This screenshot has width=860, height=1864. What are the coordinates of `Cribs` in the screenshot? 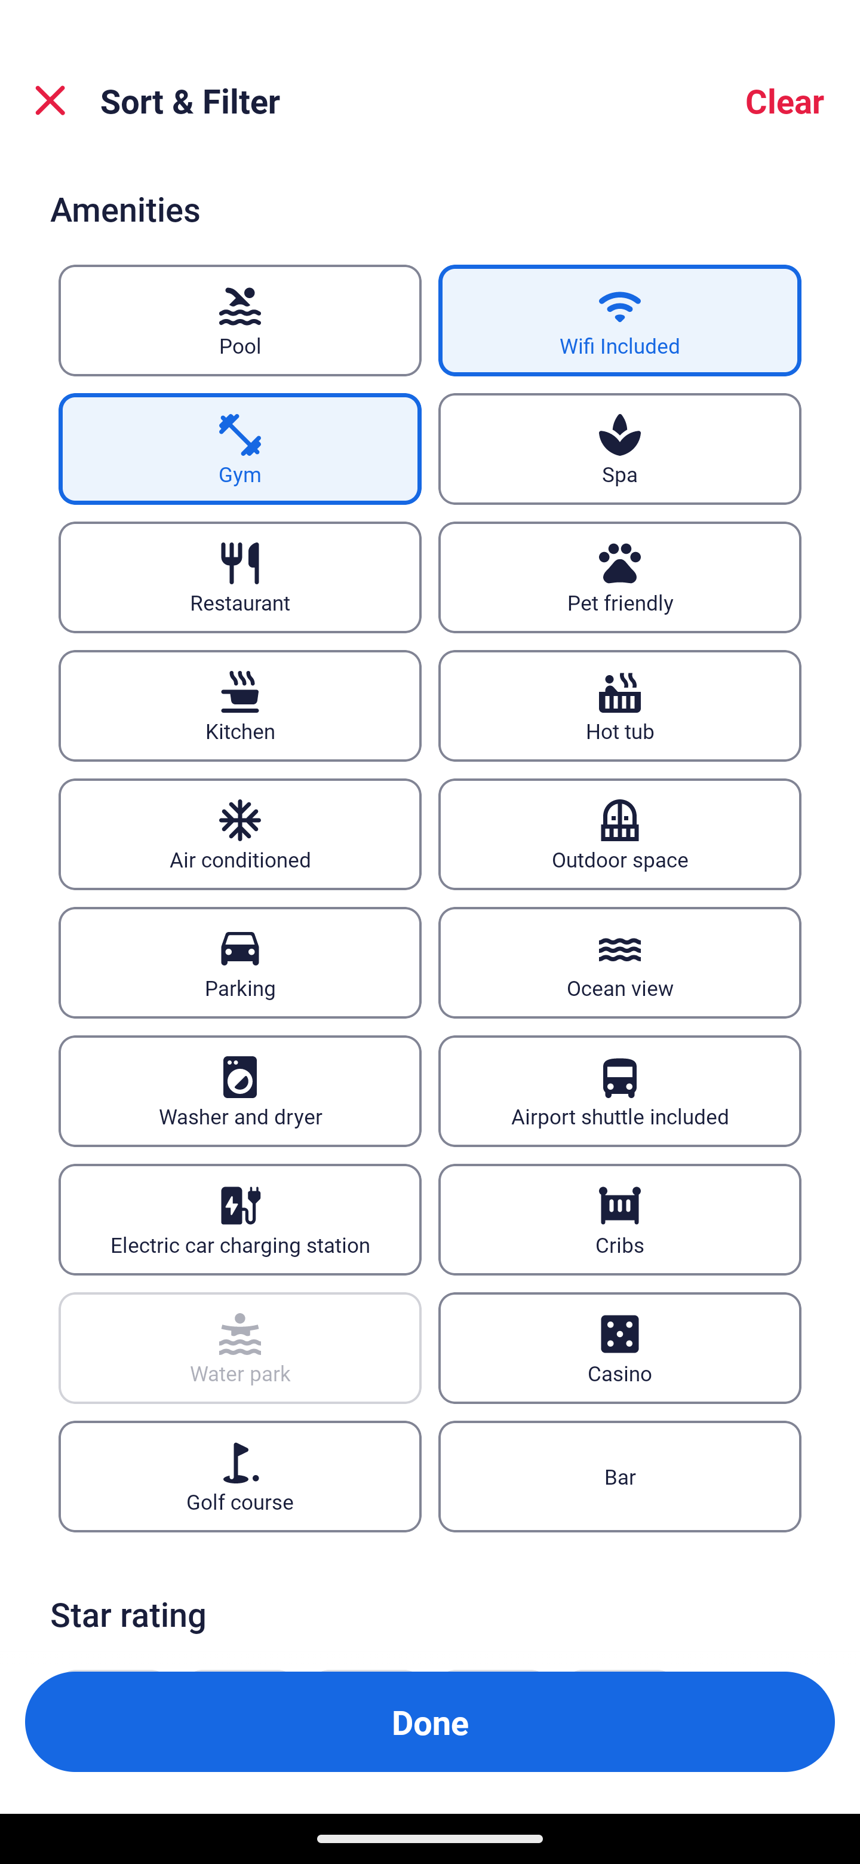 It's located at (620, 1219).